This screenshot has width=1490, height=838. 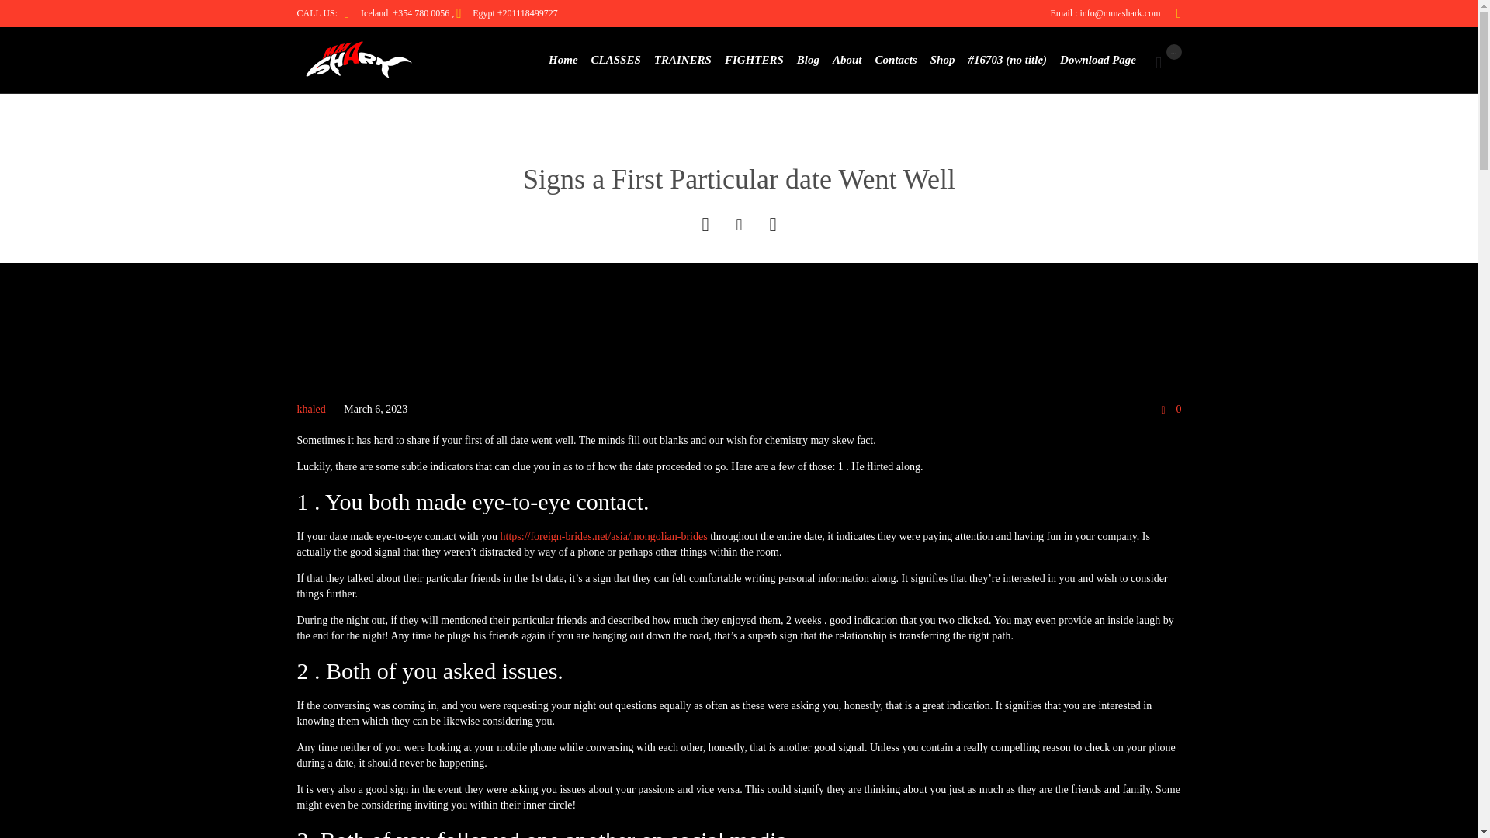 What do you see at coordinates (754, 59) in the screenshot?
I see `FIGHTERS` at bounding box center [754, 59].